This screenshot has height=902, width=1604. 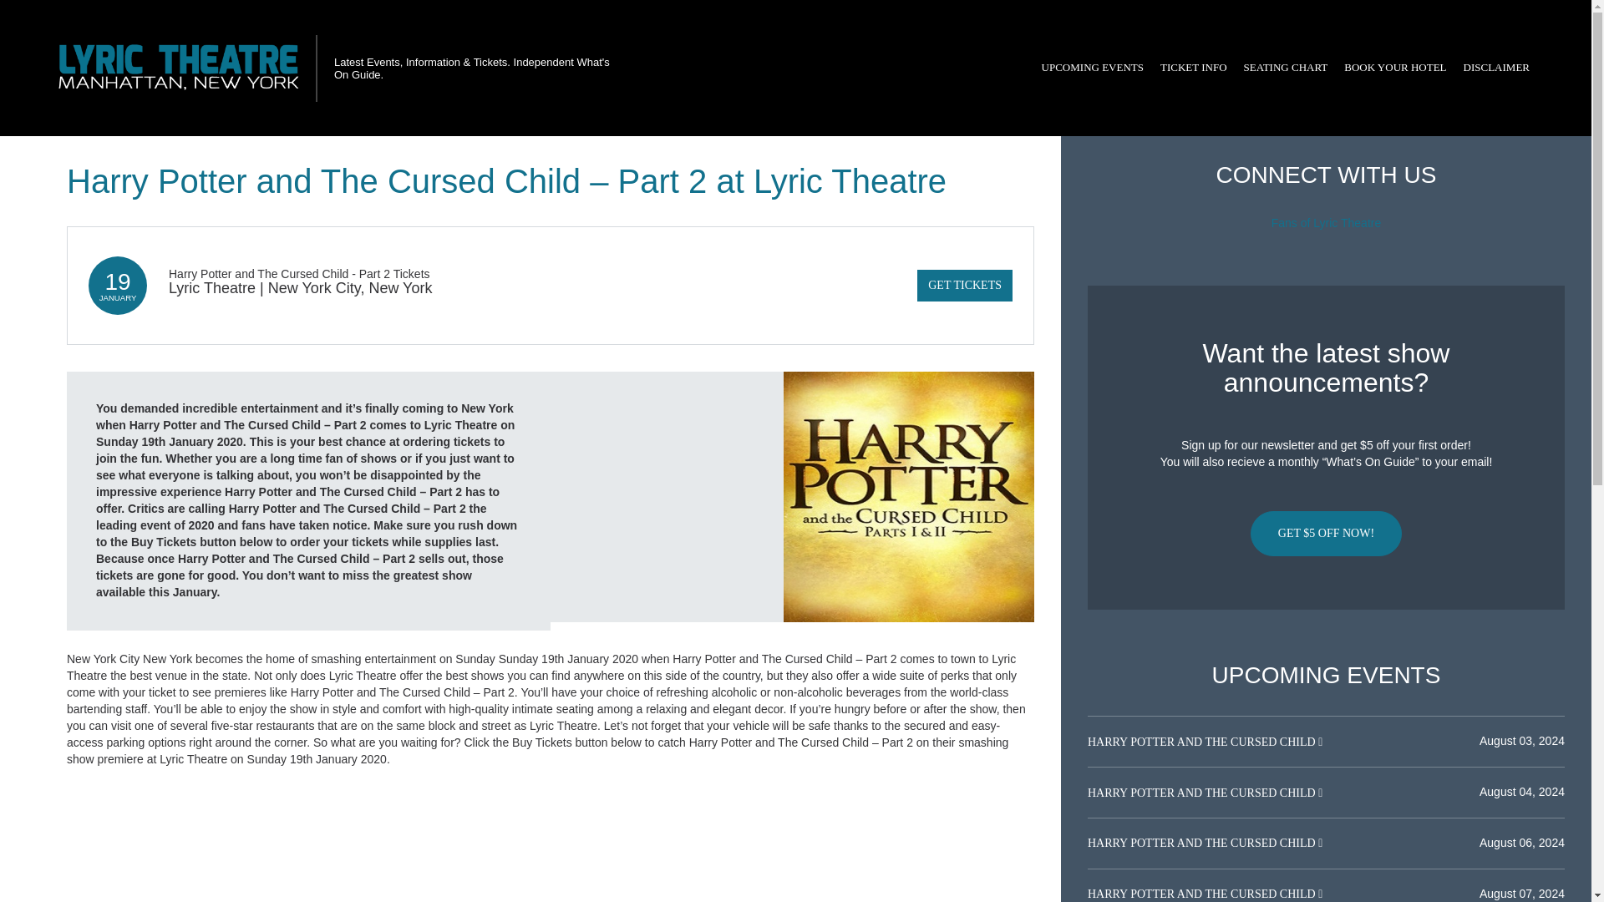 I want to click on TICKET INFO, so click(x=1193, y=68).